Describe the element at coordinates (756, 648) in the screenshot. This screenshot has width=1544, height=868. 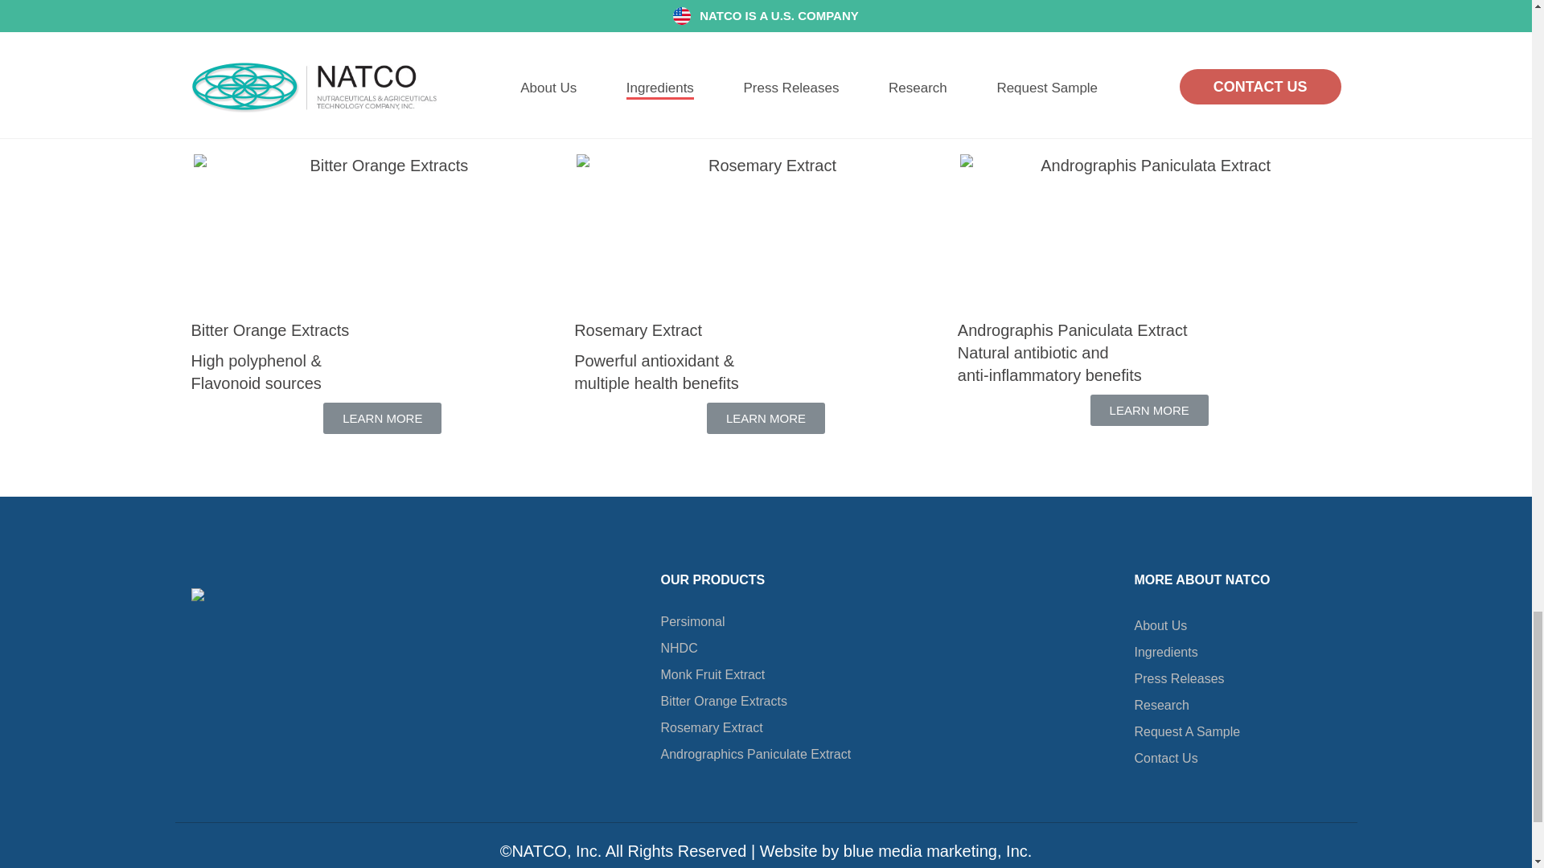
I see `NHDC` at that location.